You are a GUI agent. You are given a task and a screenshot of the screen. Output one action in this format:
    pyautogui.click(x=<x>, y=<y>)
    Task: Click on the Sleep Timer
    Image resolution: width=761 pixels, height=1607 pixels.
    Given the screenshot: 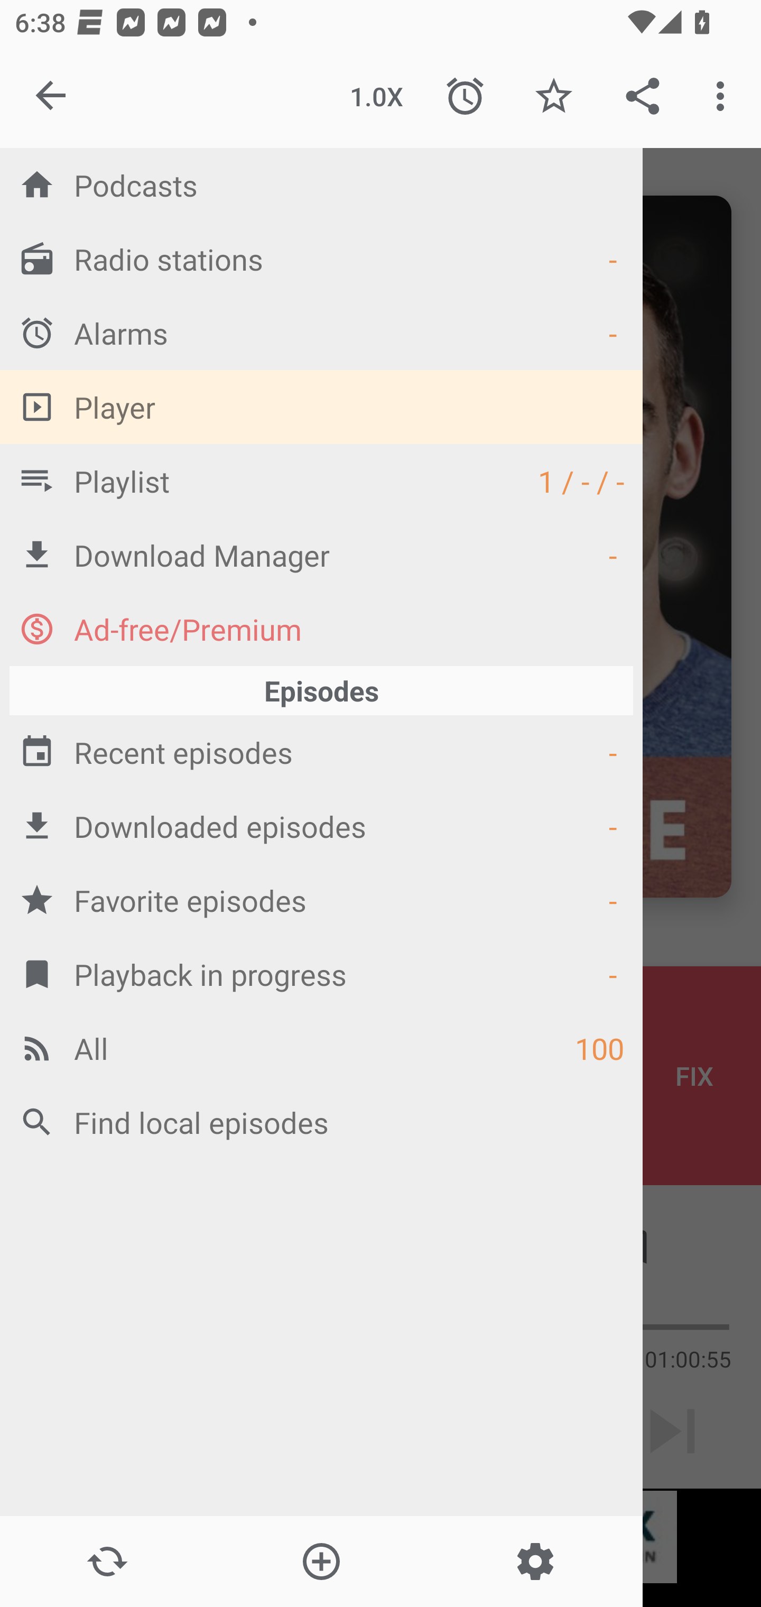 What is the action you would take?
    pyautogui.click(x=465, y=96)
    